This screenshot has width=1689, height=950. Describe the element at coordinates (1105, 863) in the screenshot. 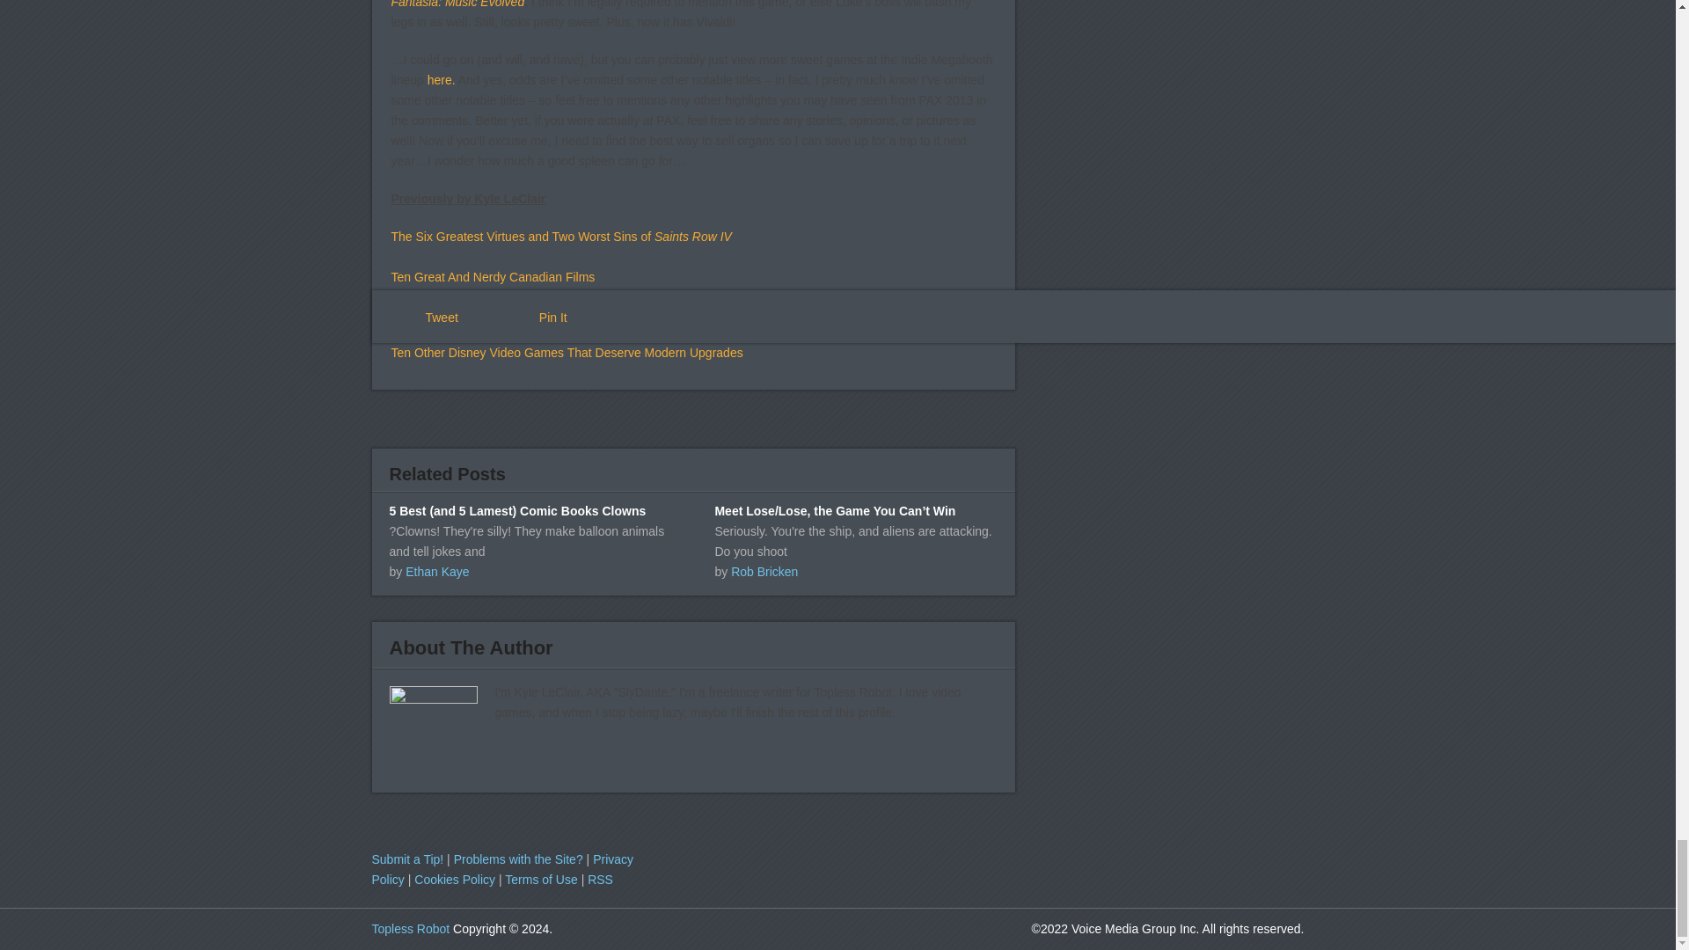

I see `YouTube` at that location.